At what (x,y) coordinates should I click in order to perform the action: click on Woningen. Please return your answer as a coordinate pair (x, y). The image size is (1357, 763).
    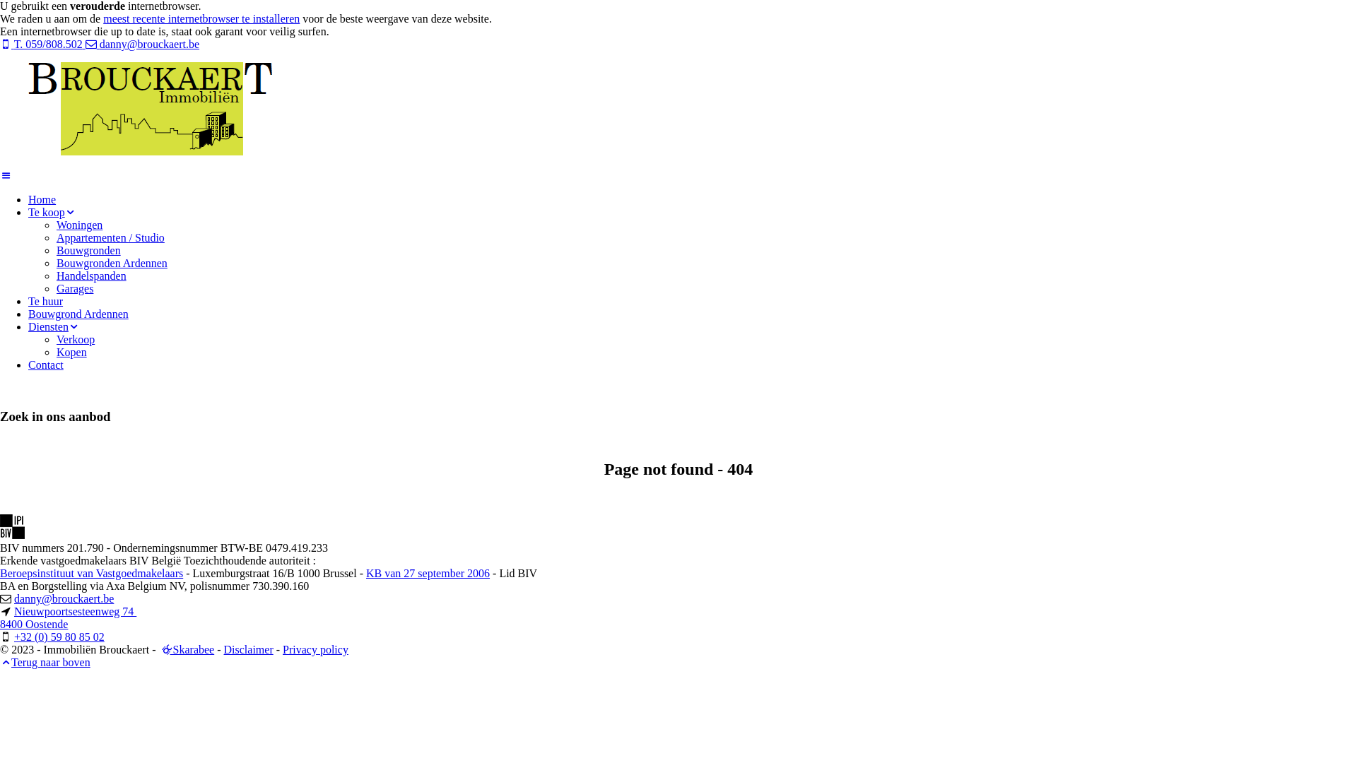
    Looking at the image, I should click on (79, 225).